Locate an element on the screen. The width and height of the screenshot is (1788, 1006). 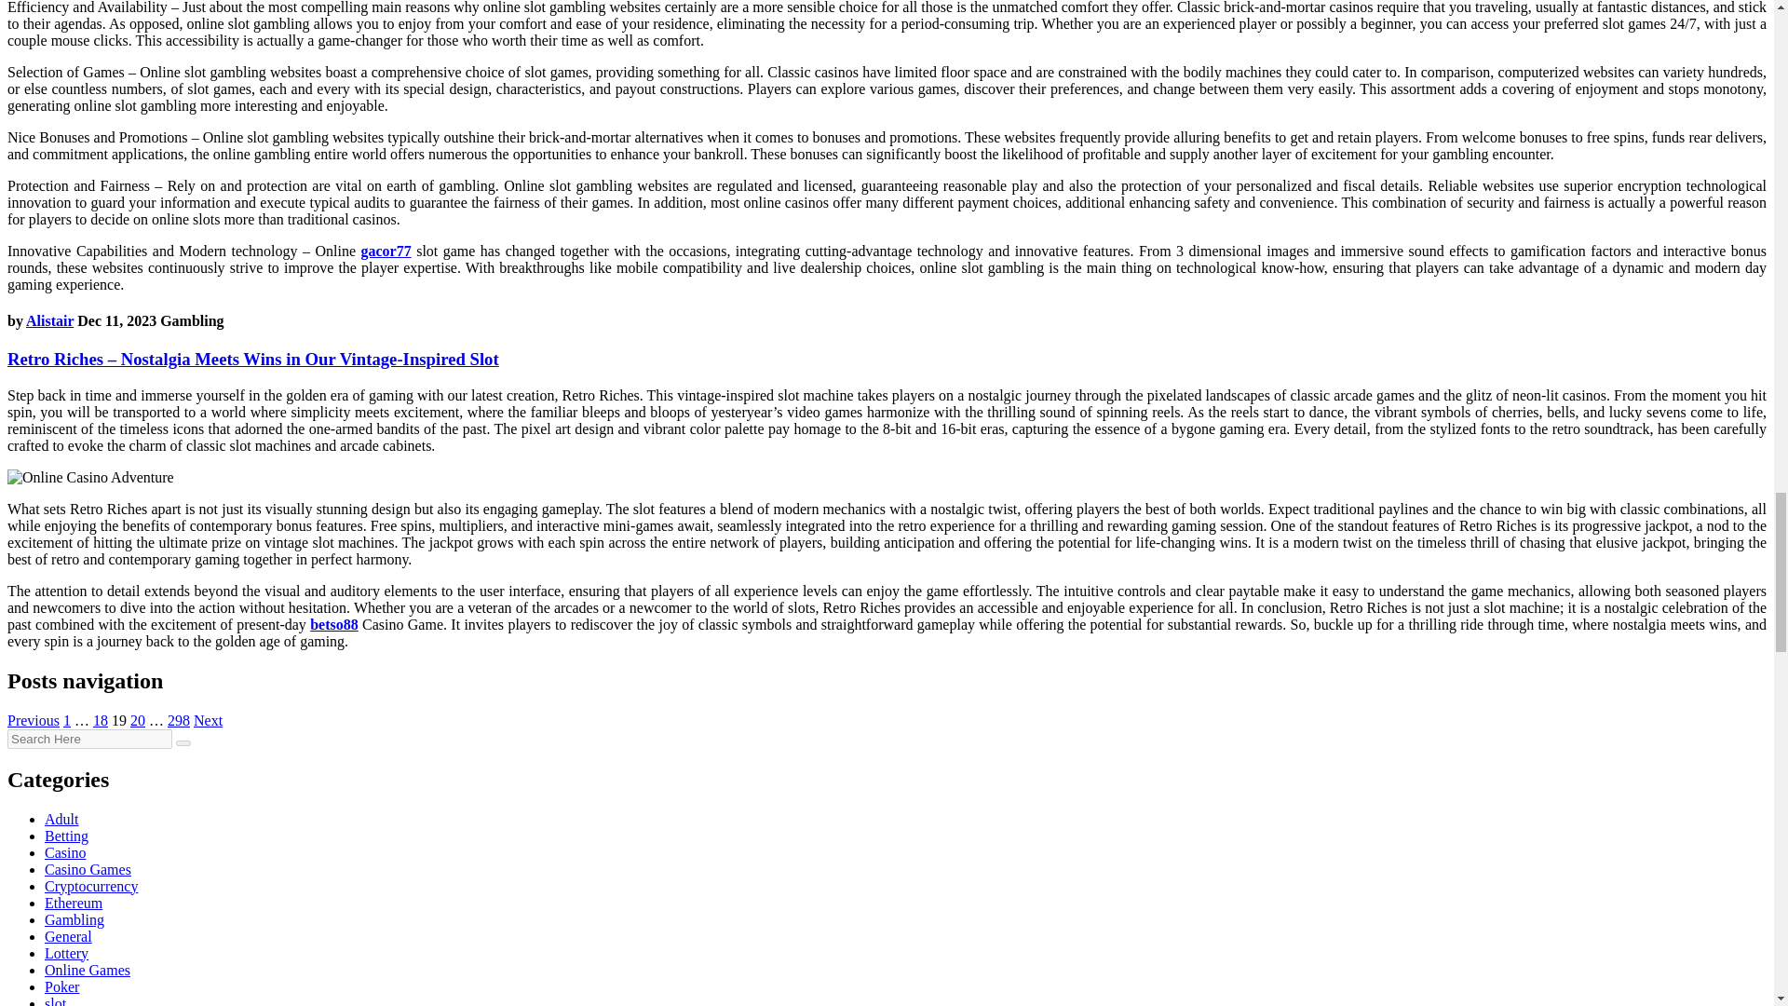
gacor77 is located at coordinates (386, 251).